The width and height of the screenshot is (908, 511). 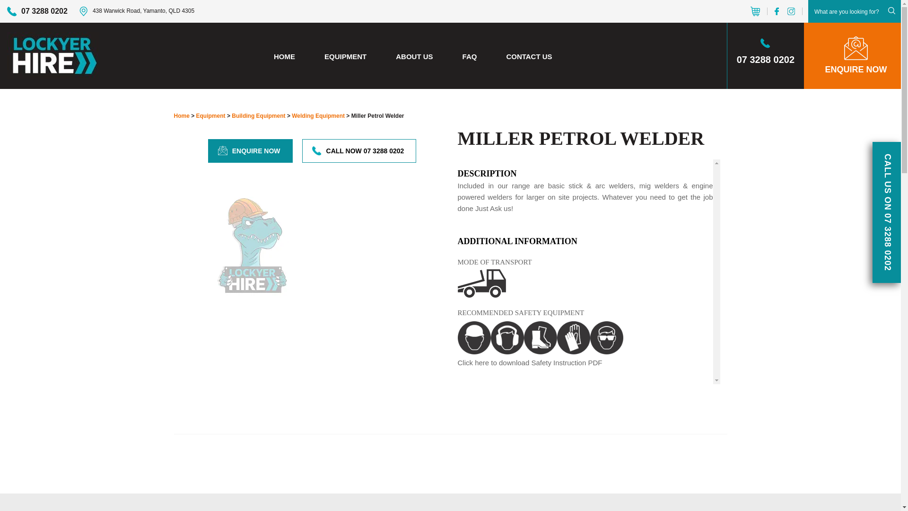 What do you see at coordinates (212, 116) in the screenshot?
I see `Equipment` at bounding box center [212, 116].